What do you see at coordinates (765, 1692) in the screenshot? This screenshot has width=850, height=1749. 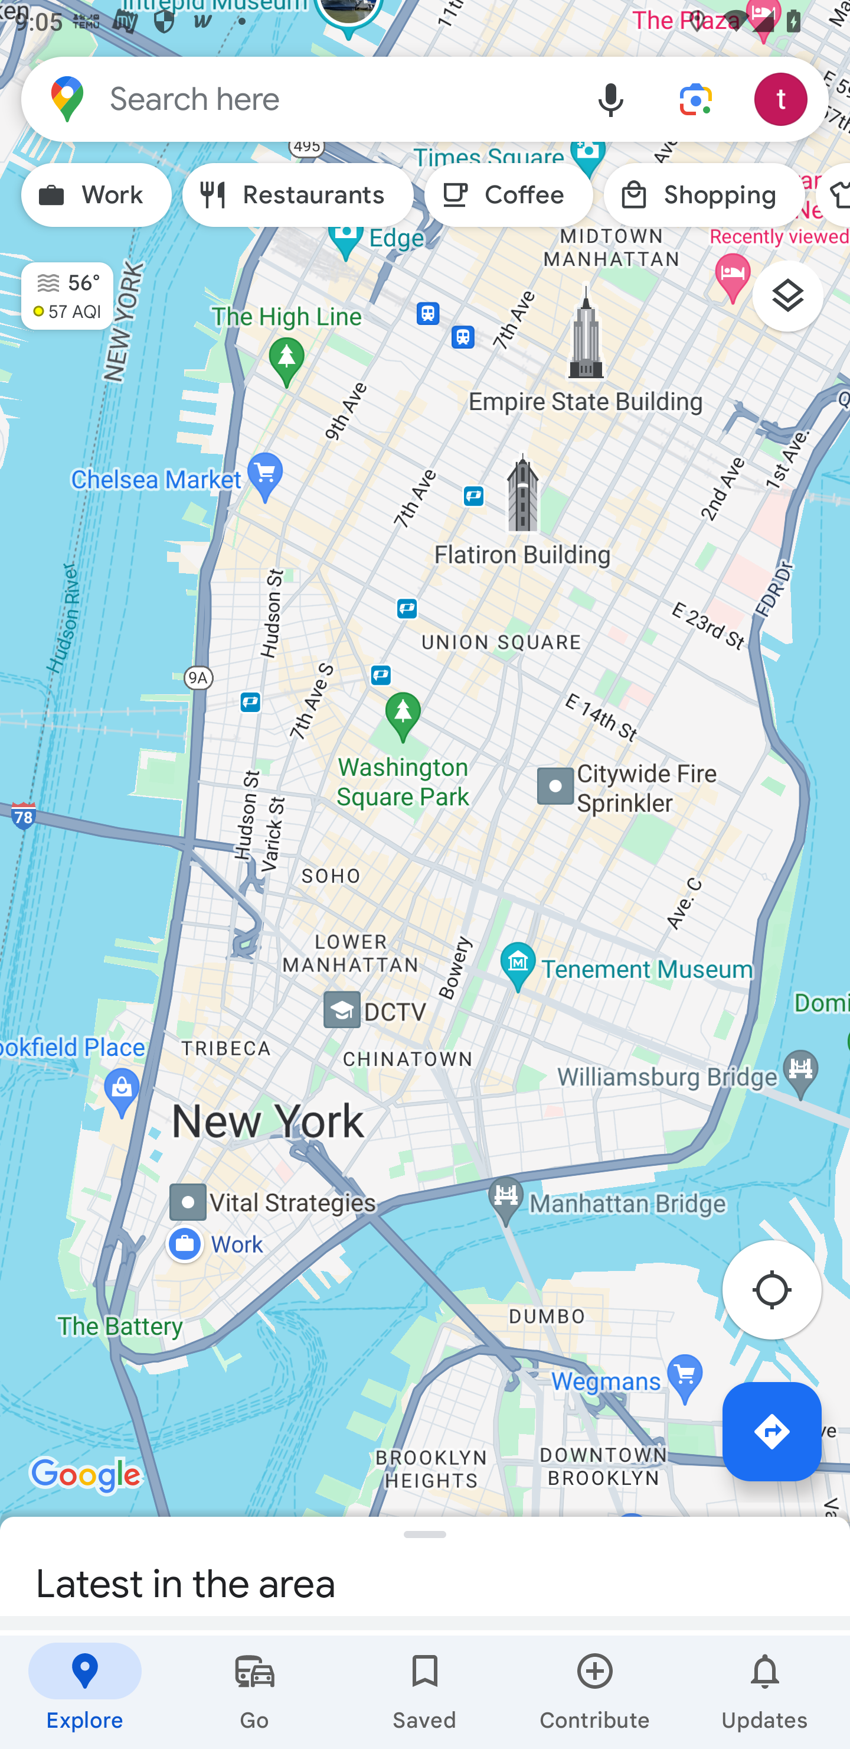 I see `Updates` at bounding box center [765, 1692].